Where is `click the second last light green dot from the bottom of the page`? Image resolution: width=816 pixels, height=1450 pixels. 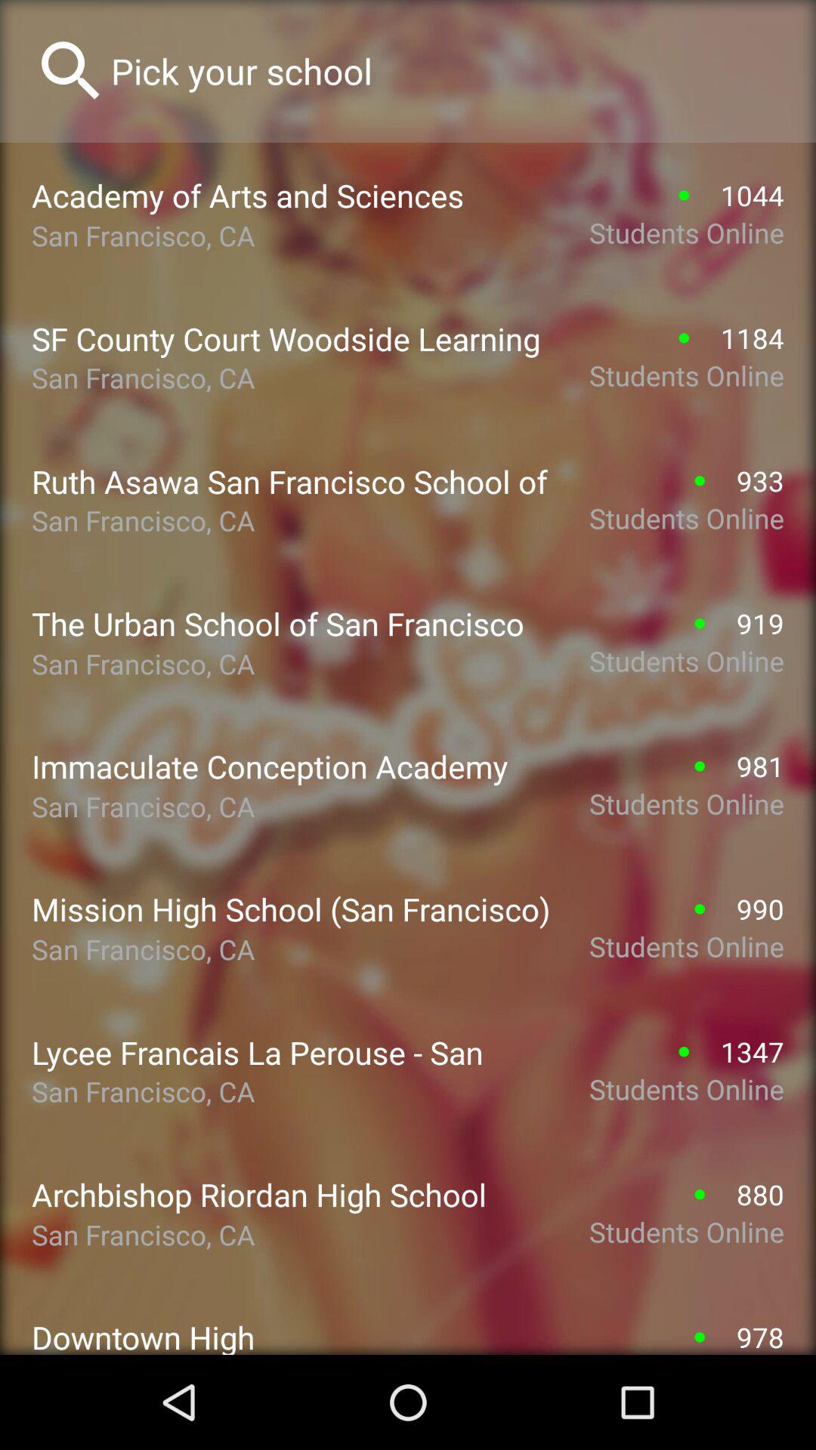
click the second last light green dot from the bottom of the page is located at coordinates (700, 1195).